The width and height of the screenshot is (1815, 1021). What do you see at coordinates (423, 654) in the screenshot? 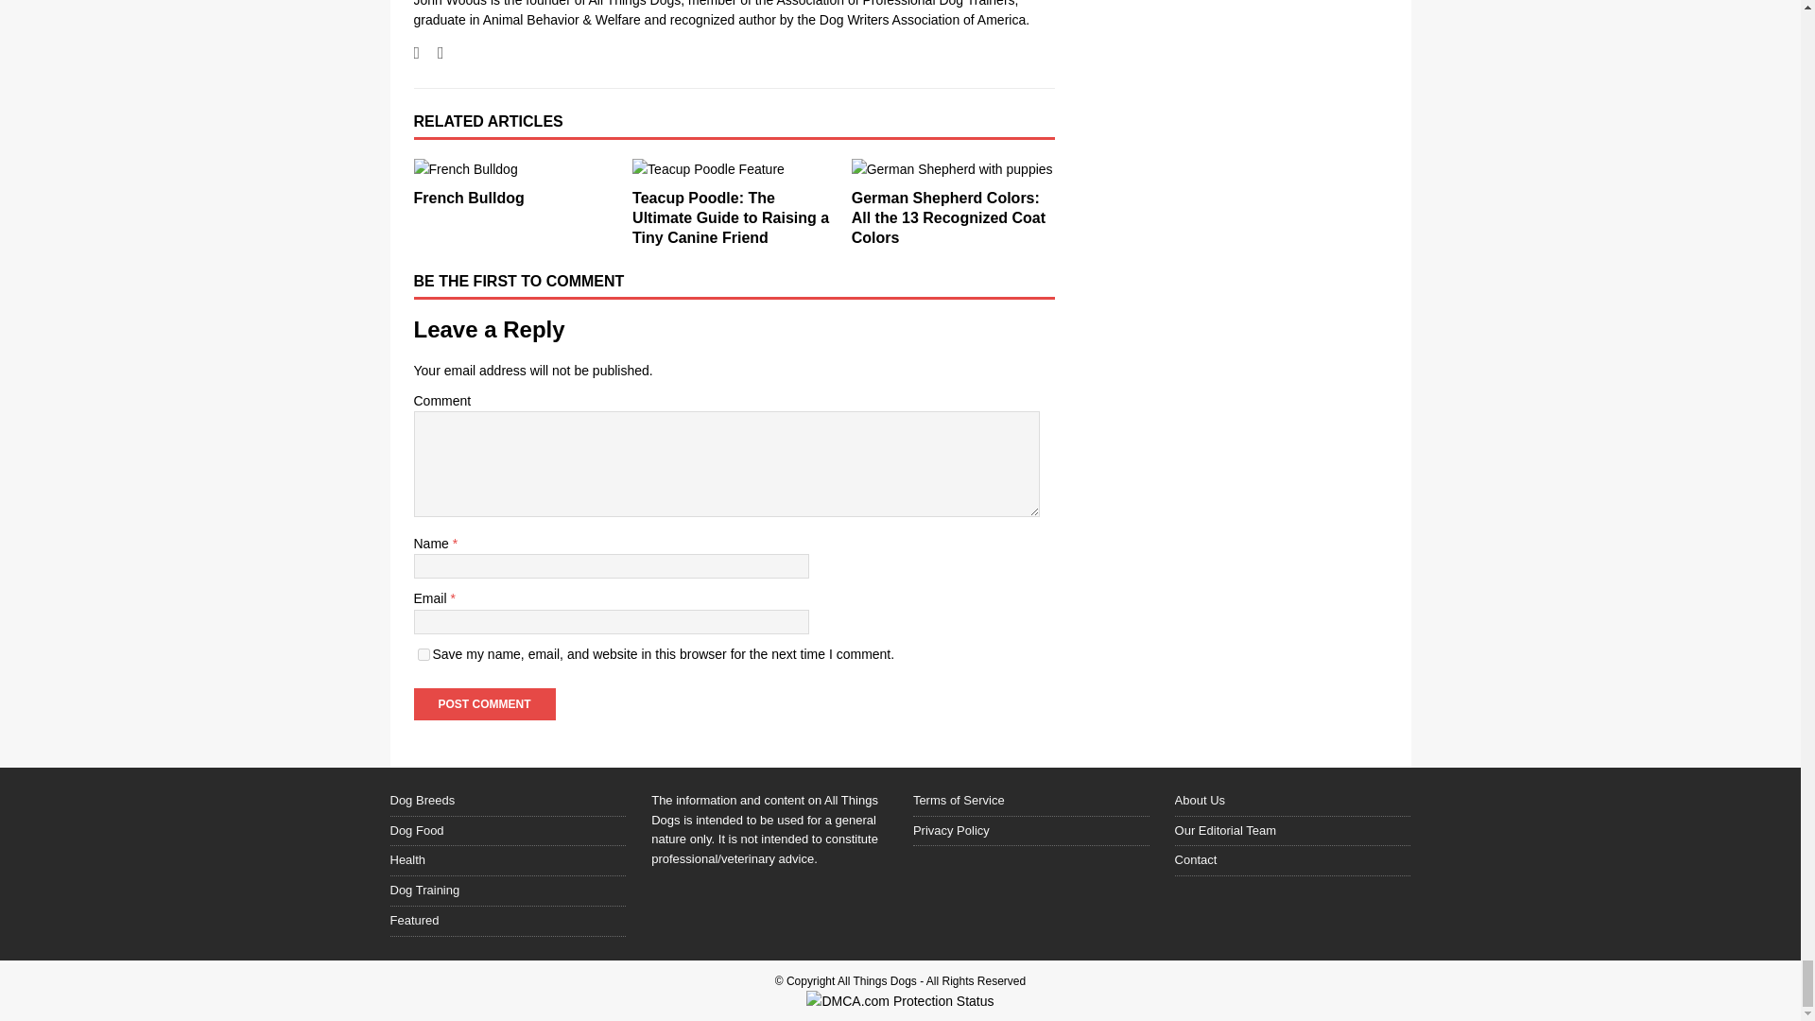
I see `yes` at bounding box center [423, 654].